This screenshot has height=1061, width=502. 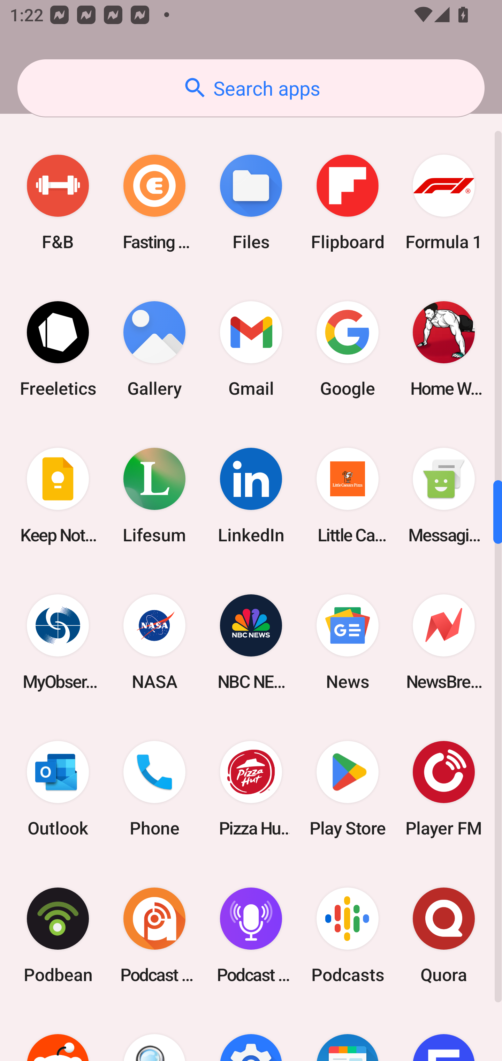 What do you see at coordinates (58, 935) in the screenshot?
I see `Podbean` at bounding box center [58, 935].